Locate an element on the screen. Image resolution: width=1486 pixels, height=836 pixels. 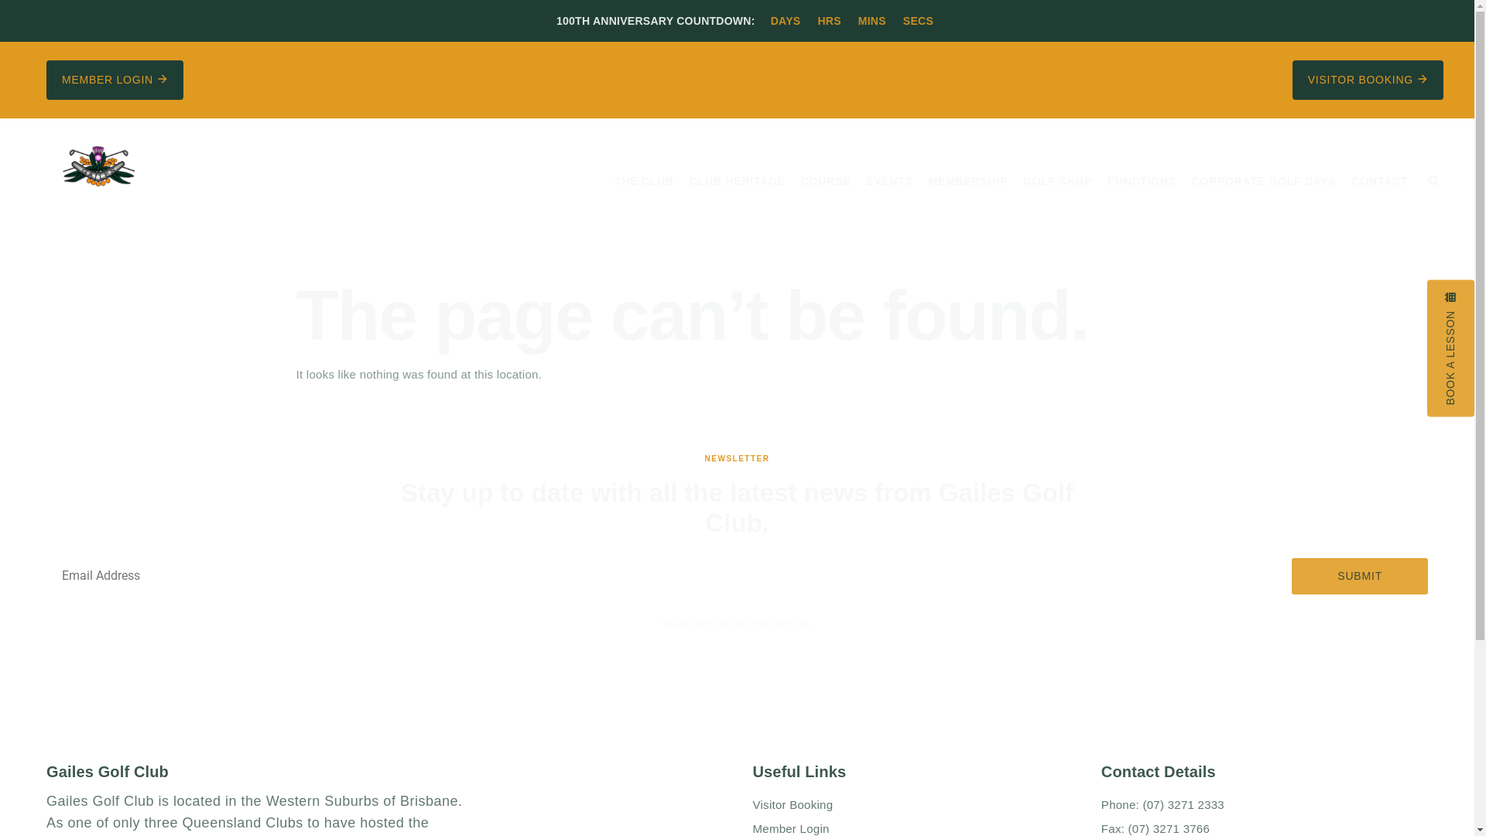
MEMBERSHIP is located at coordinates (968, 181).